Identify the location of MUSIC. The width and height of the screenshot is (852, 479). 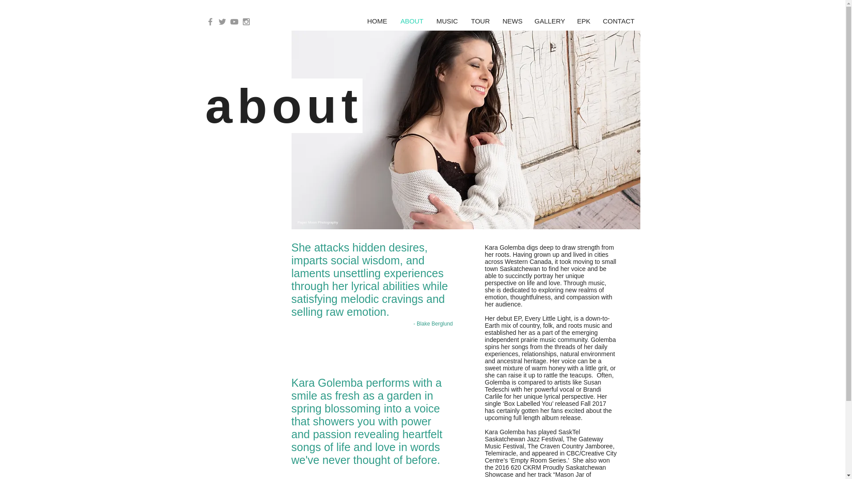
(446, 21).